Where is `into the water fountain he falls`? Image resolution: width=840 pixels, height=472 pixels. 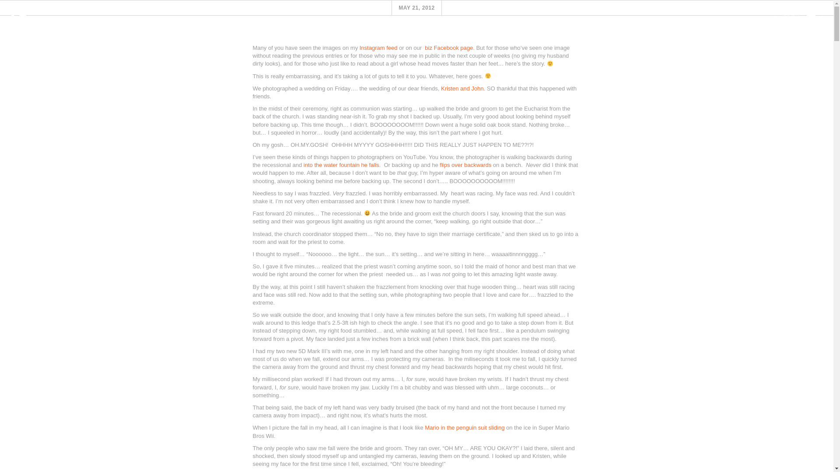
into the water fountain he falls is located at coordinates (341, 165).